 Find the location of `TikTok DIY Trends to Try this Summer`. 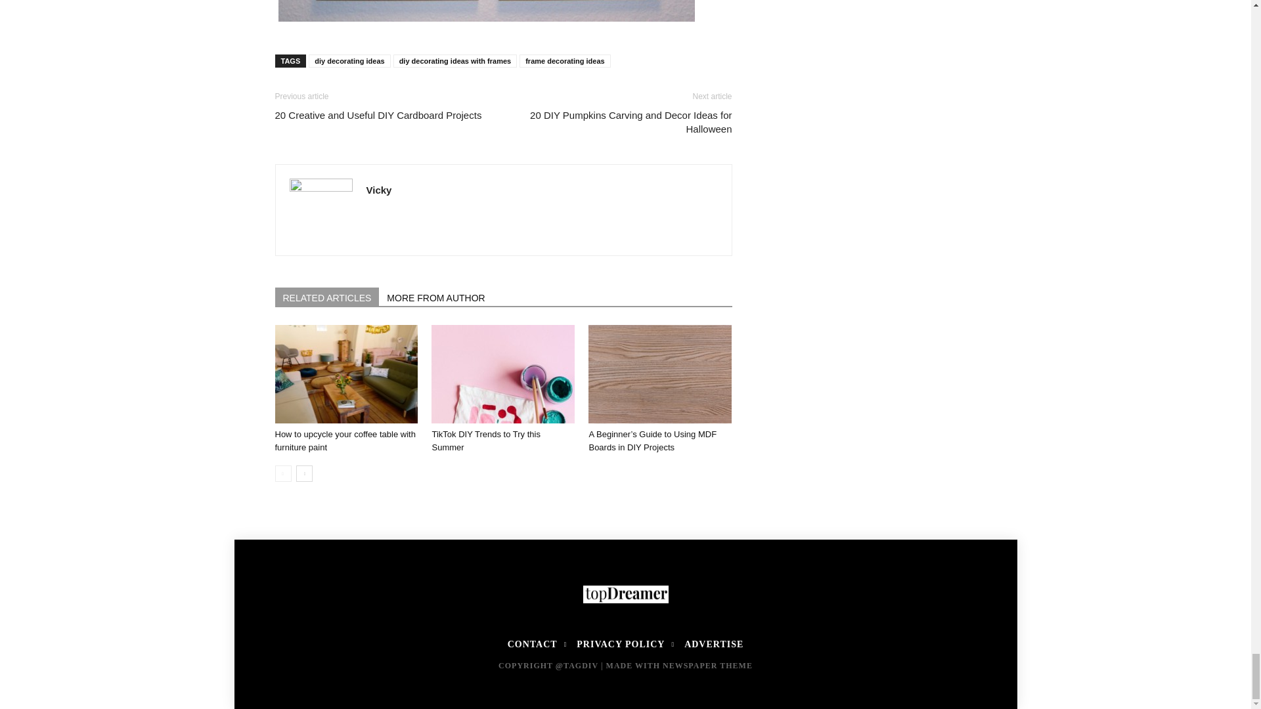

TikTok DIY Trends to Try this Summer is located at coordinates (485, 441).